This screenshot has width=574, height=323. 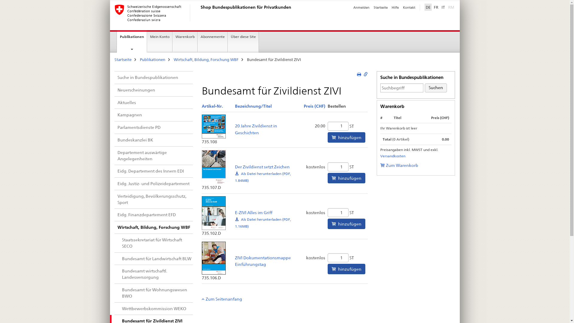 What do you see at coordinates (160, 42) in the screenshot?
I see `Mein Konto` at bounding box center [160, 42].